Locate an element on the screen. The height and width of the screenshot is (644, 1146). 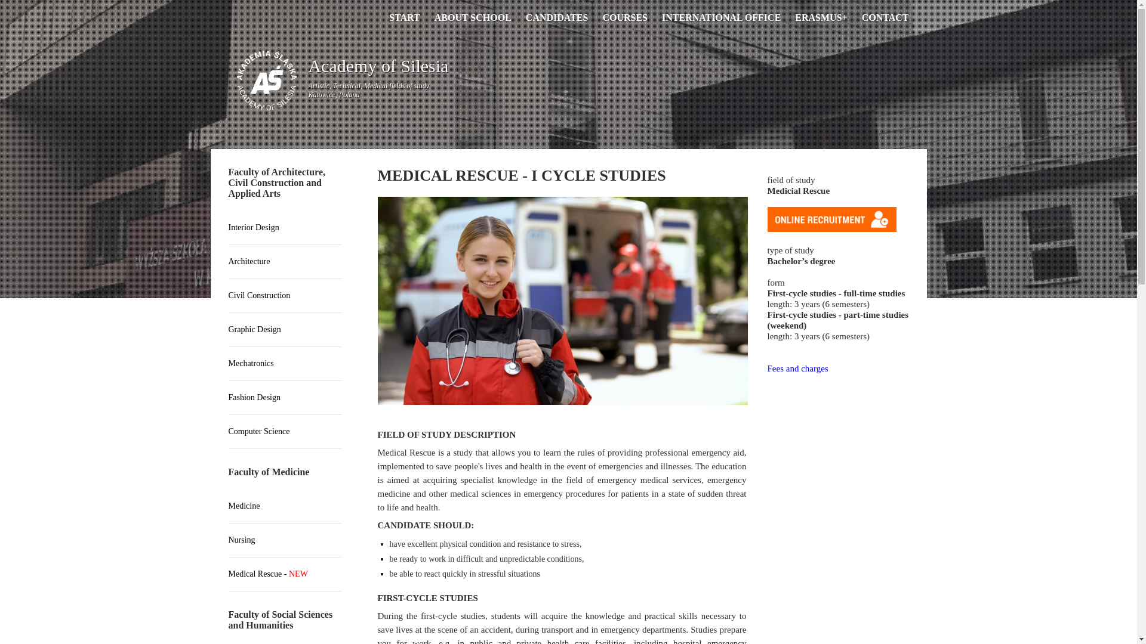
CANDIDATES is located at coordinates (557, 17).